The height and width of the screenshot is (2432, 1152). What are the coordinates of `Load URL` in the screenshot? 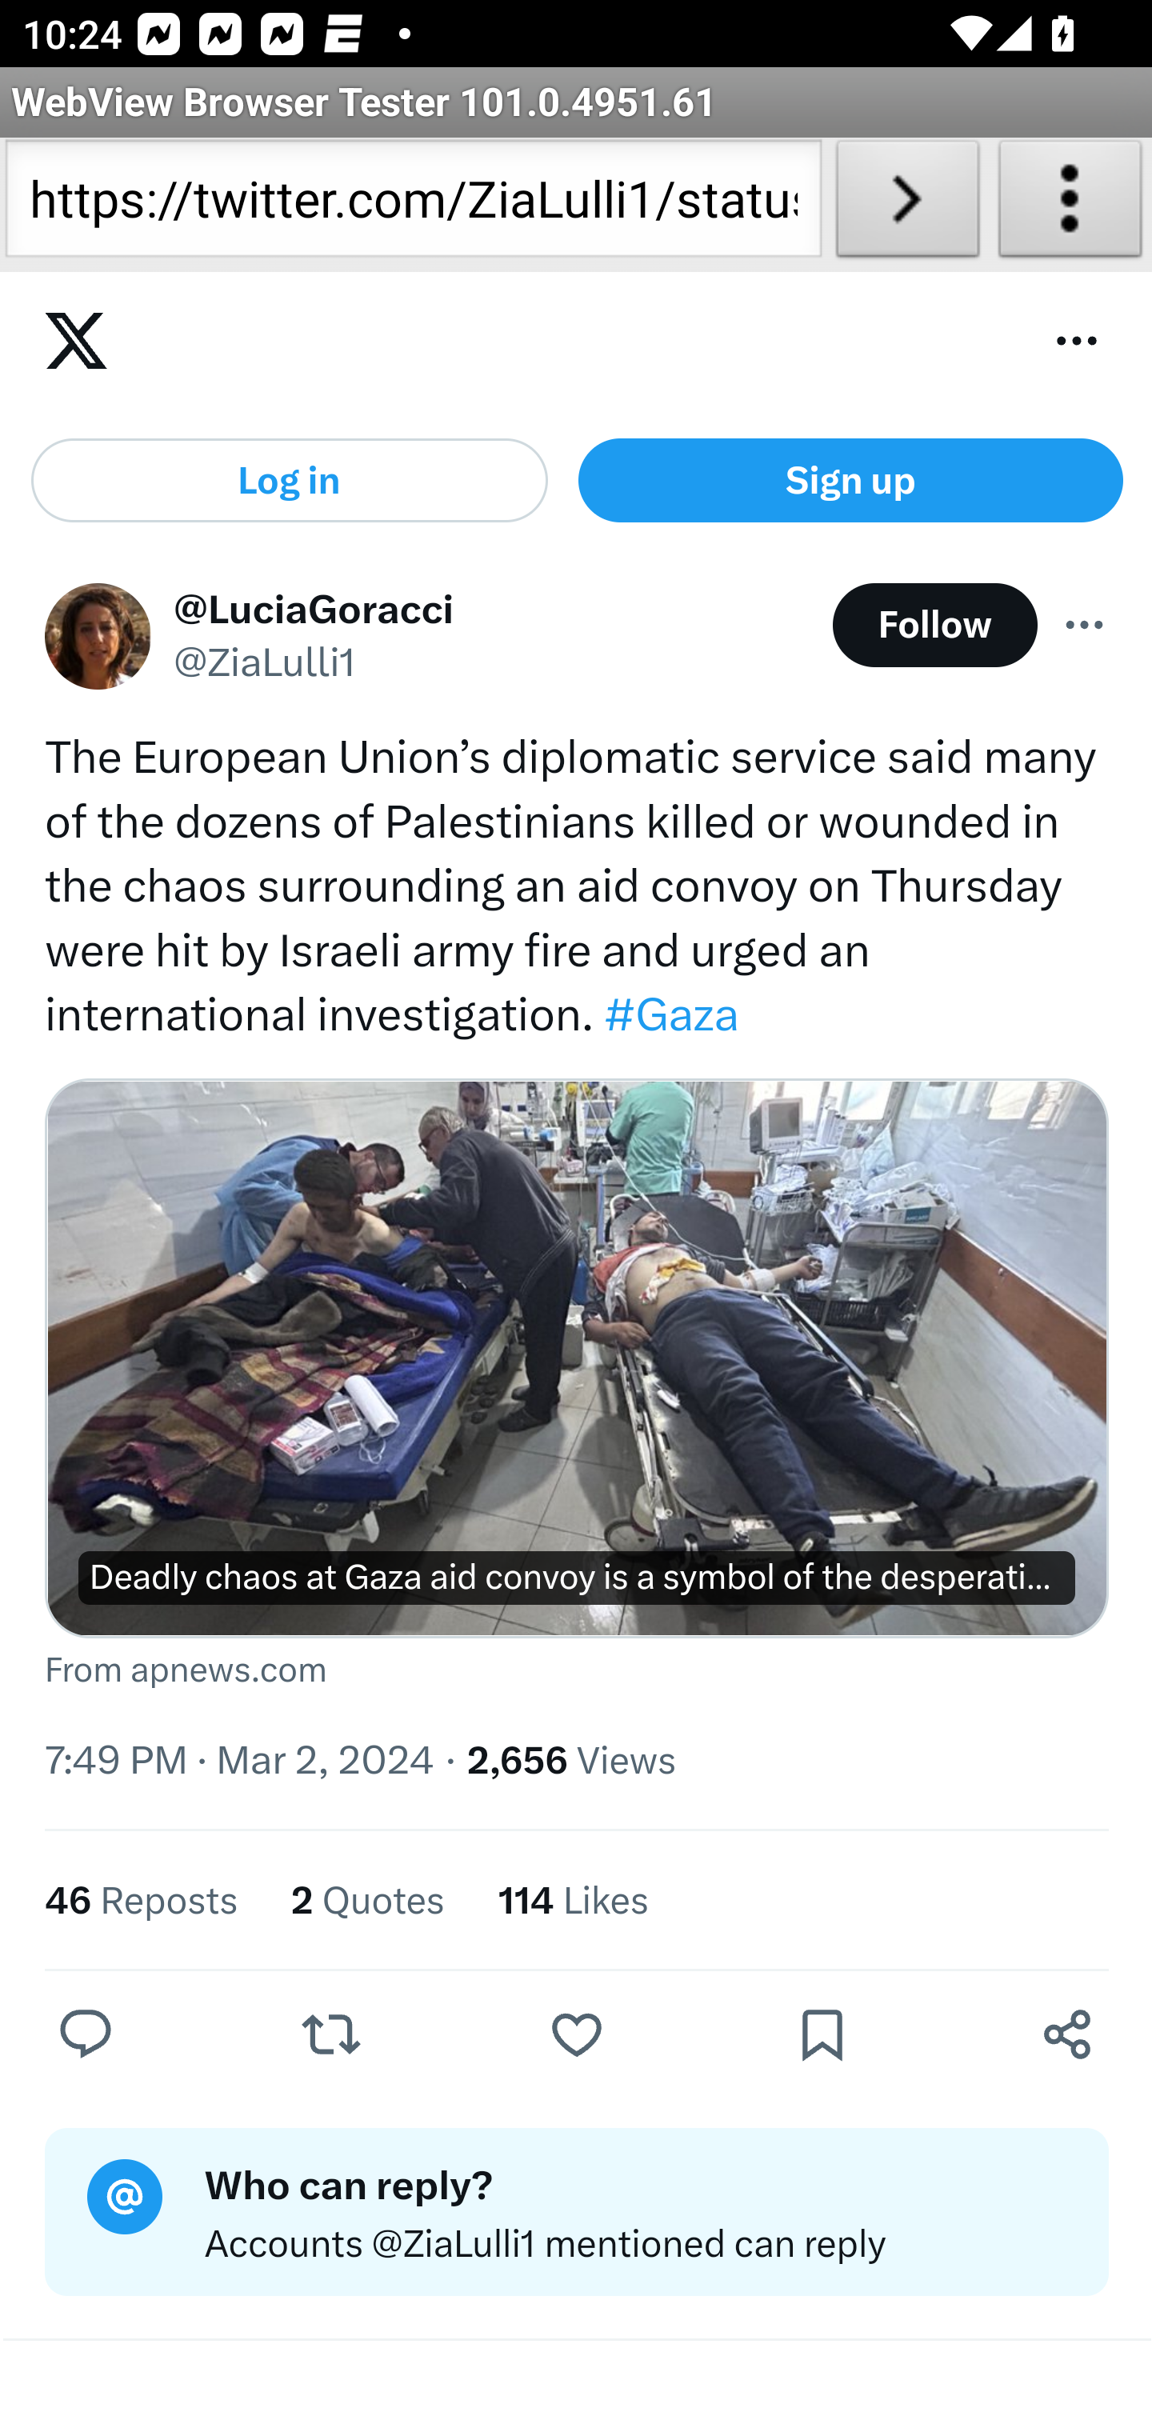 It's located at (907, 205).